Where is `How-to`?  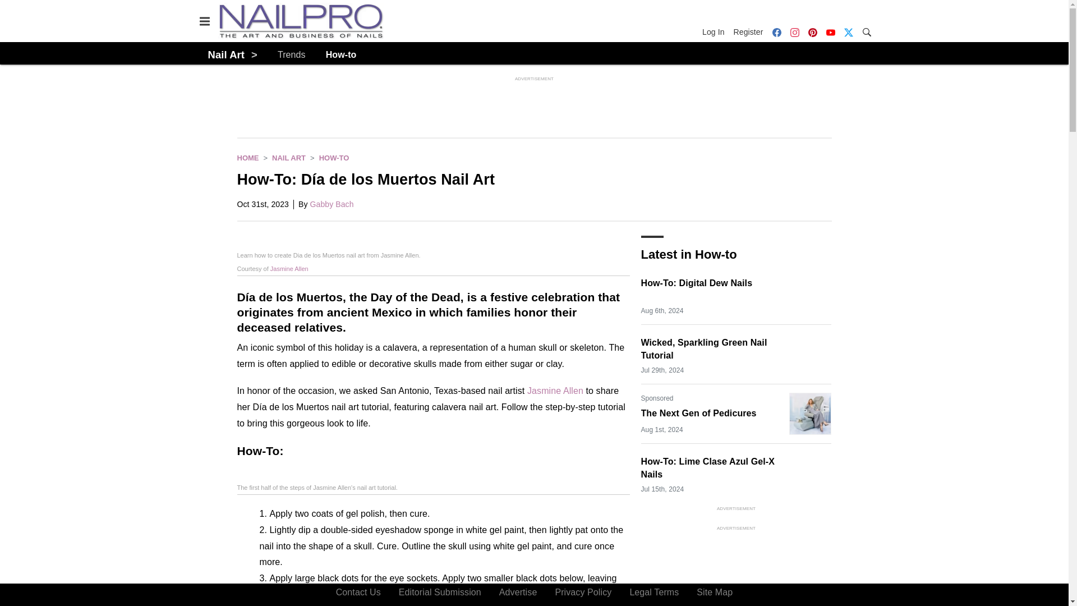
How-to is located at coordinates (334, 158).